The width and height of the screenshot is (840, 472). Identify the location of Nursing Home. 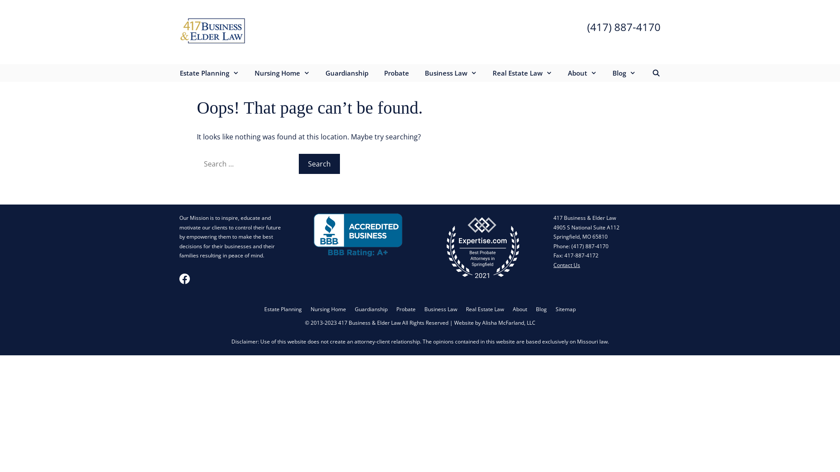
(282, 73).